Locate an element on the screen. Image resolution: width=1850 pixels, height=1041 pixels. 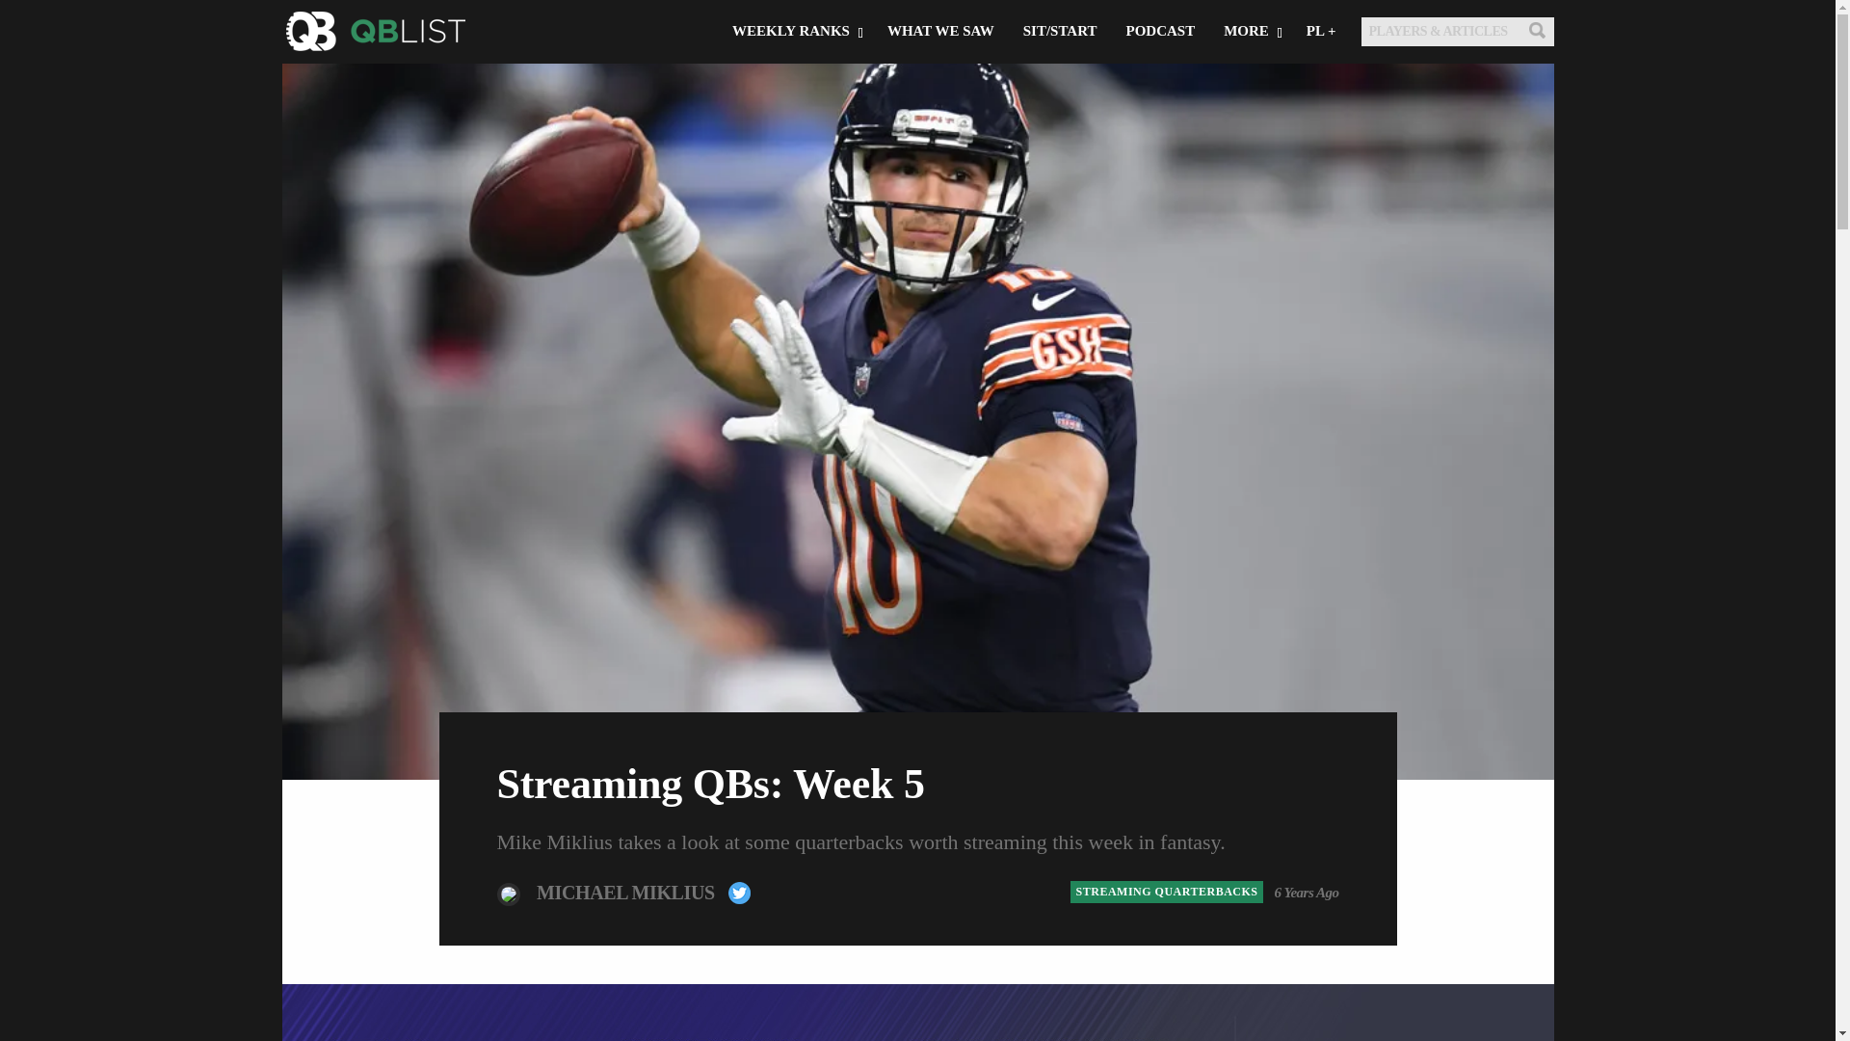
MORE is located at coordinates (1251, 93).